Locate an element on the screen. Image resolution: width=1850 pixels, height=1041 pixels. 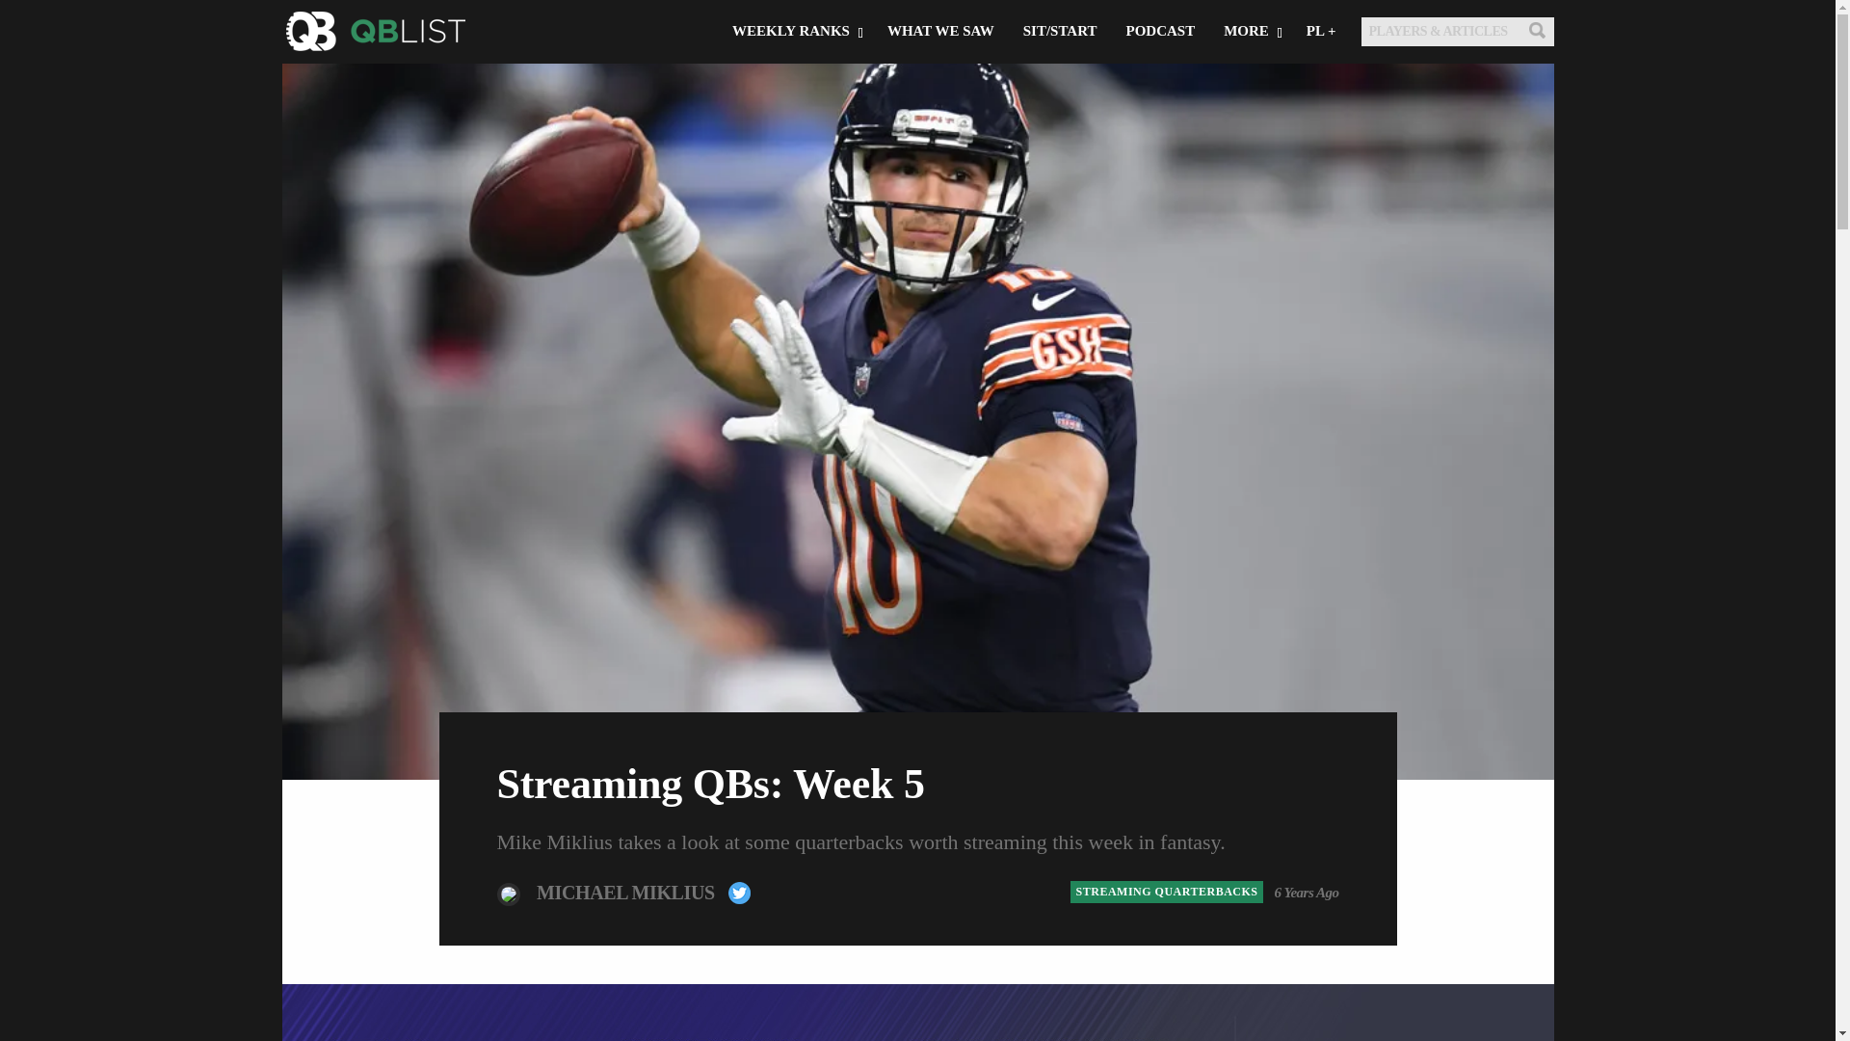
MORE is located at coordinates (1251, 93).